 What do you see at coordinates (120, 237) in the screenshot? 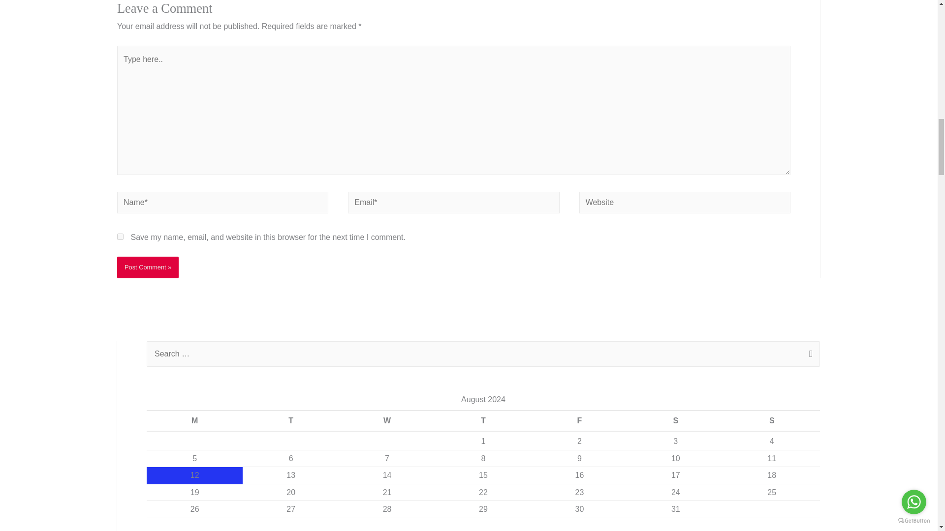
I see `yes` at bounding box center [120, 237].